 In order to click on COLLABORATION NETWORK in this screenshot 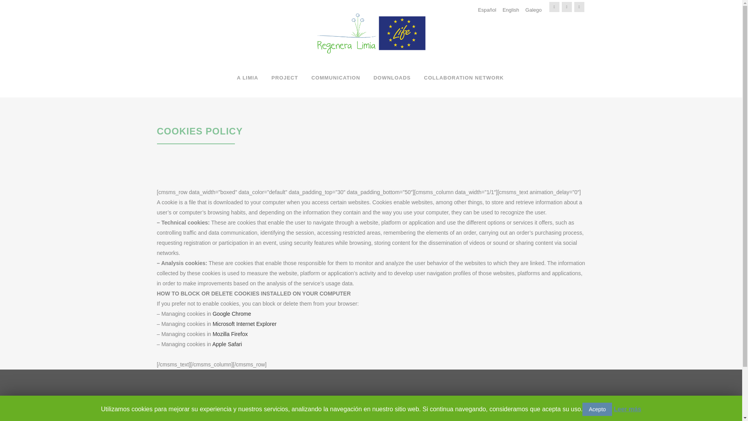, I will do `click(464, 78)`.